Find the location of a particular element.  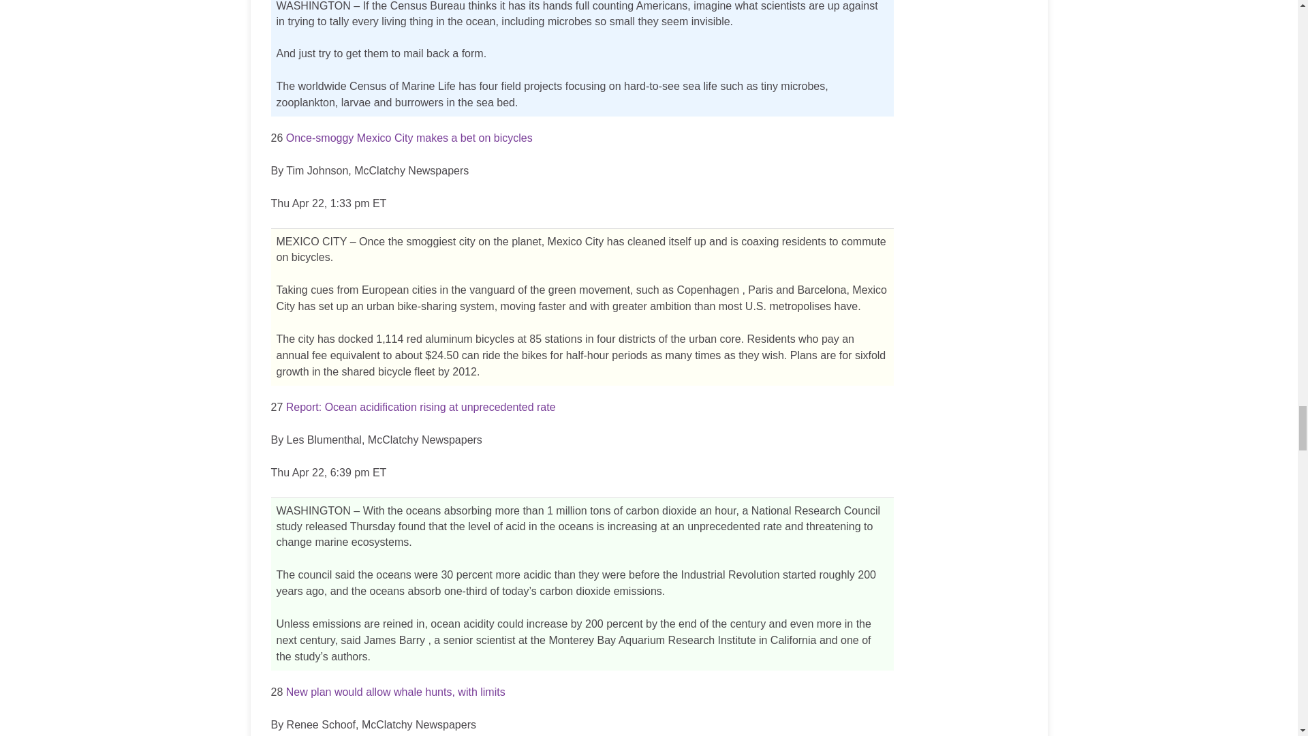

New plan would allow whale hunts, with limits is located at coordinates (395, 691).